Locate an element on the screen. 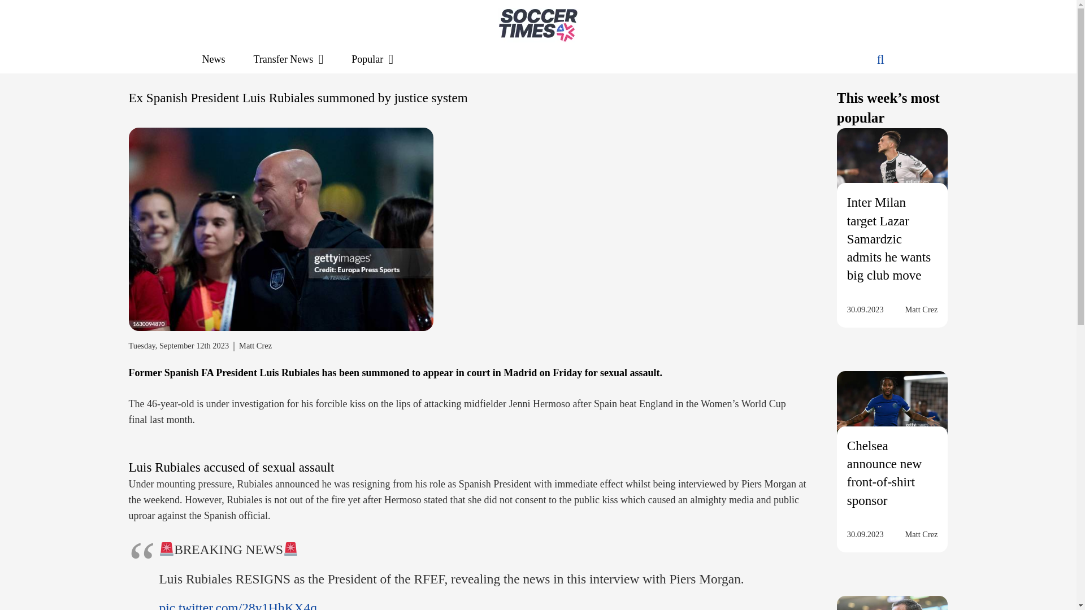 This screenshot has width=1085, height=610. Chelsea announce new front-of-shirt sponsor is located at coordinates (884, 473).